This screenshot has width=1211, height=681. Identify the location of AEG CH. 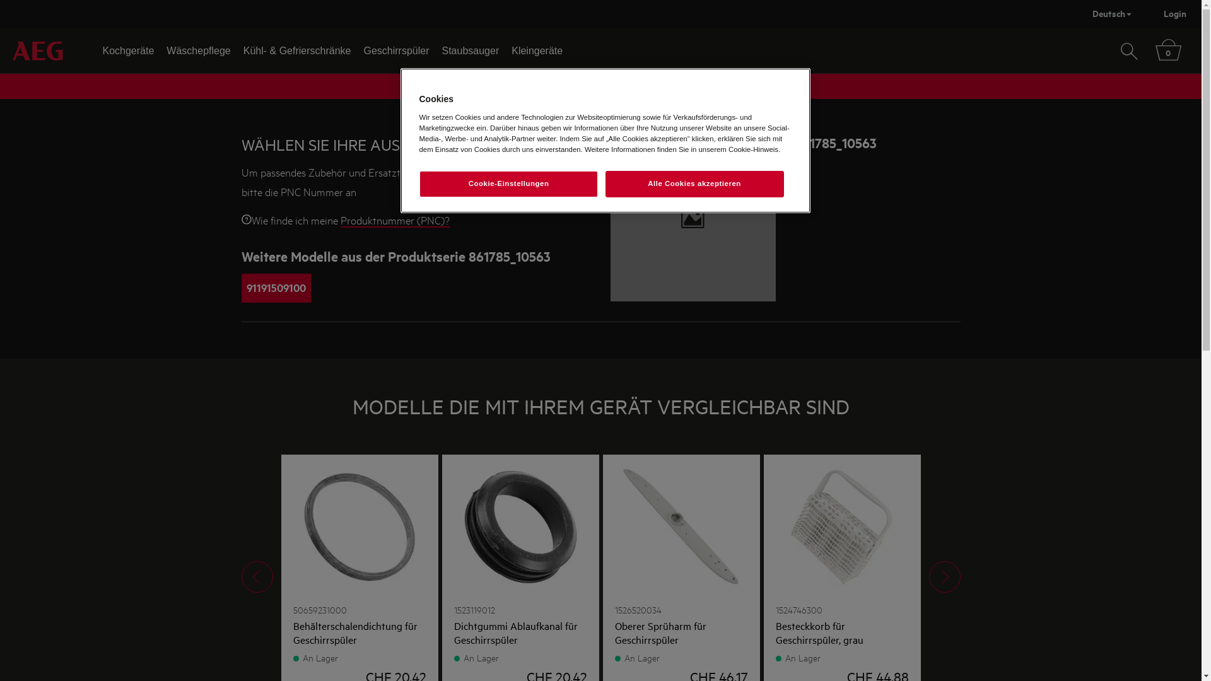
(38, 51).